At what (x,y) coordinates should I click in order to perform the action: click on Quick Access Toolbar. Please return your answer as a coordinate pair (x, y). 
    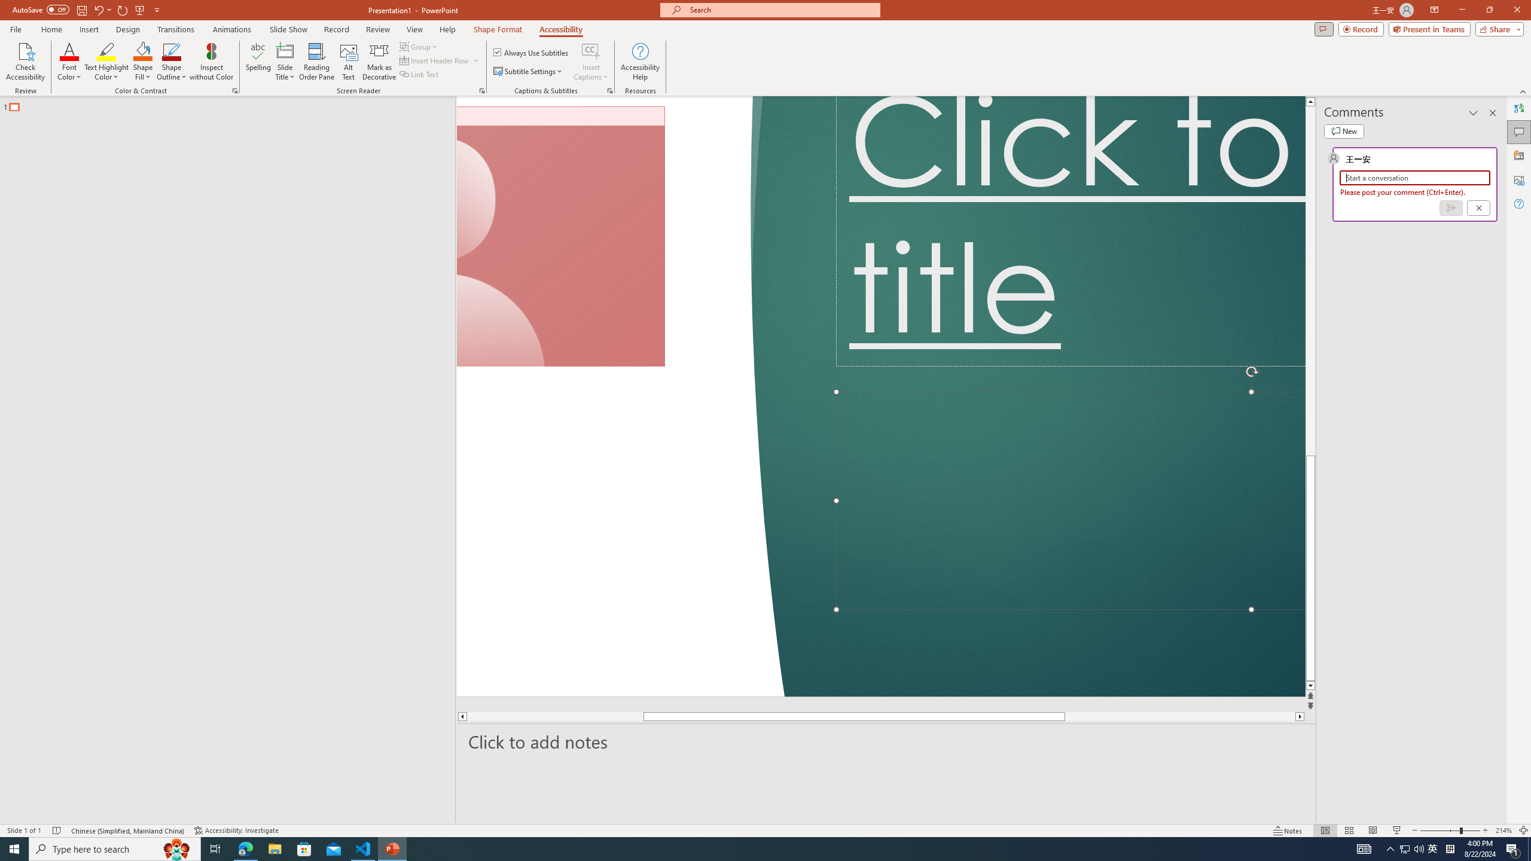
    Looking at the image, I should click on (141, 19).